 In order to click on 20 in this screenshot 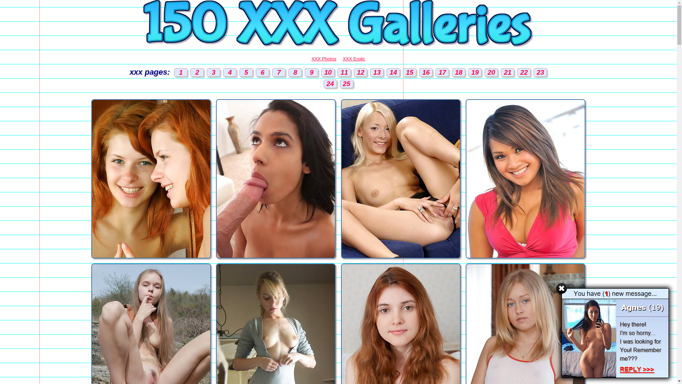, I will do `click(491, 73)`.